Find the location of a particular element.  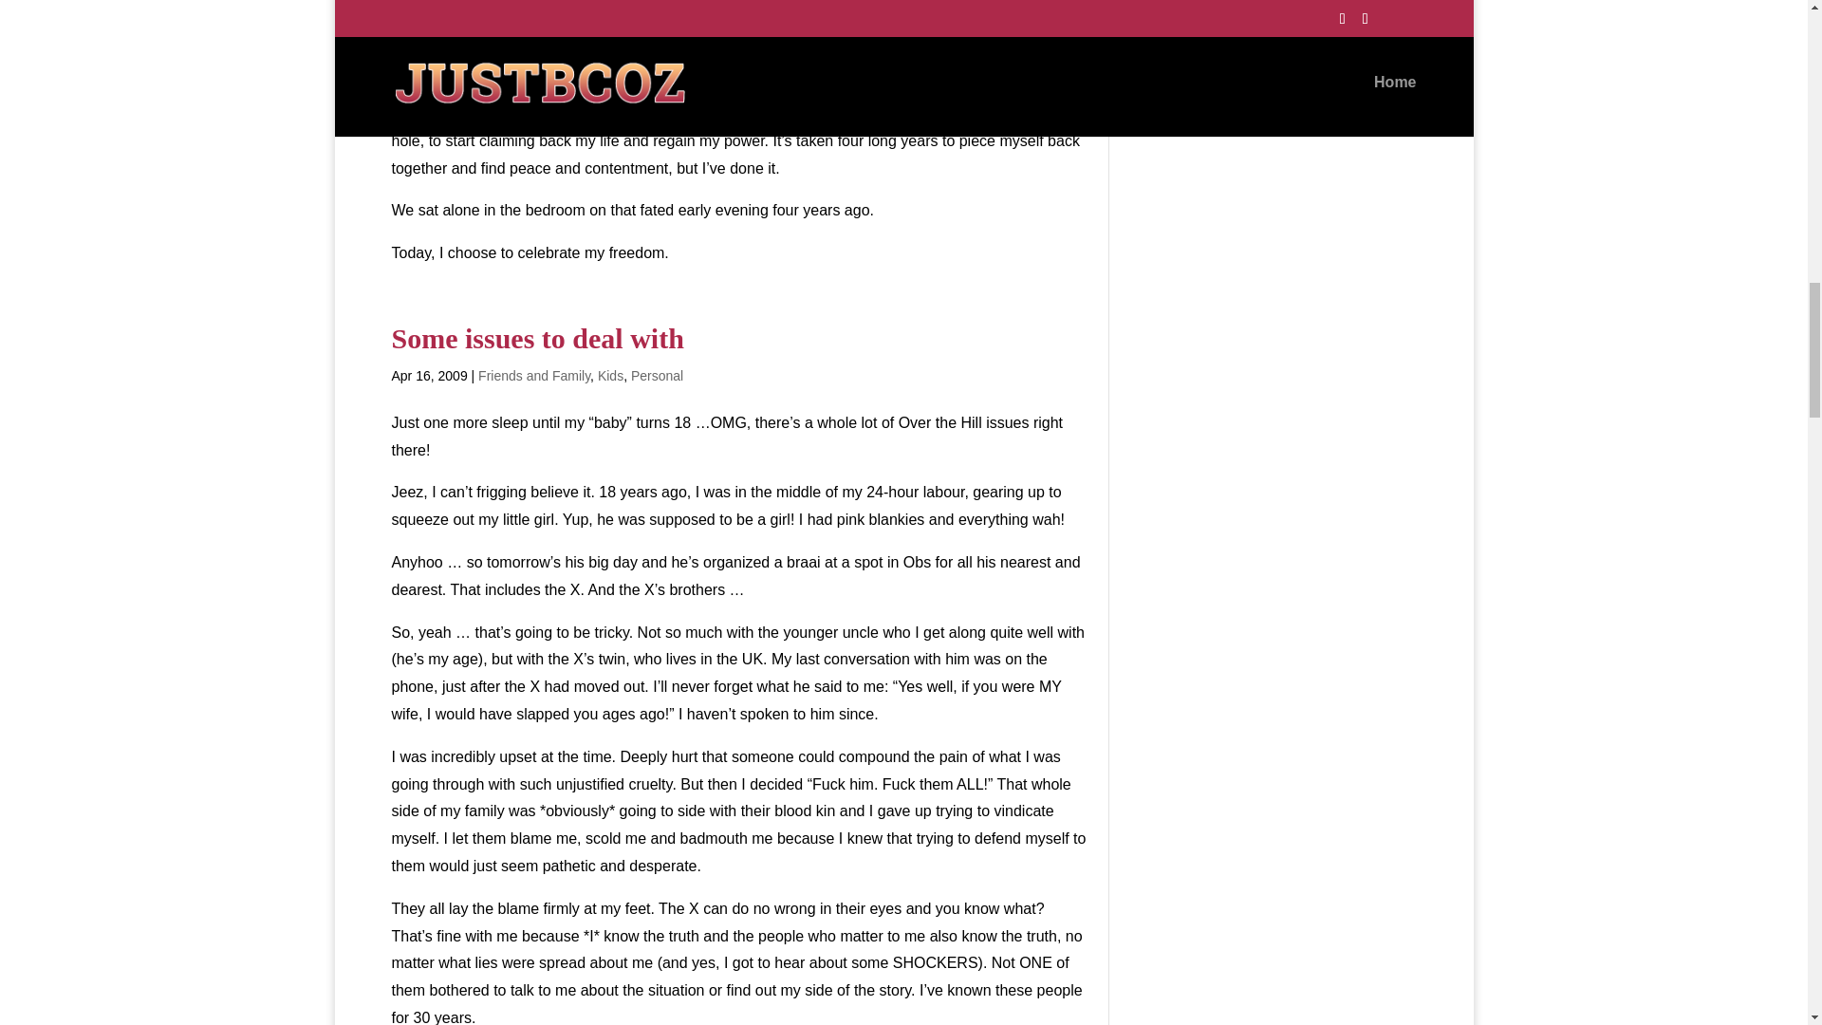

Personal is located at coordinates (657, 375).